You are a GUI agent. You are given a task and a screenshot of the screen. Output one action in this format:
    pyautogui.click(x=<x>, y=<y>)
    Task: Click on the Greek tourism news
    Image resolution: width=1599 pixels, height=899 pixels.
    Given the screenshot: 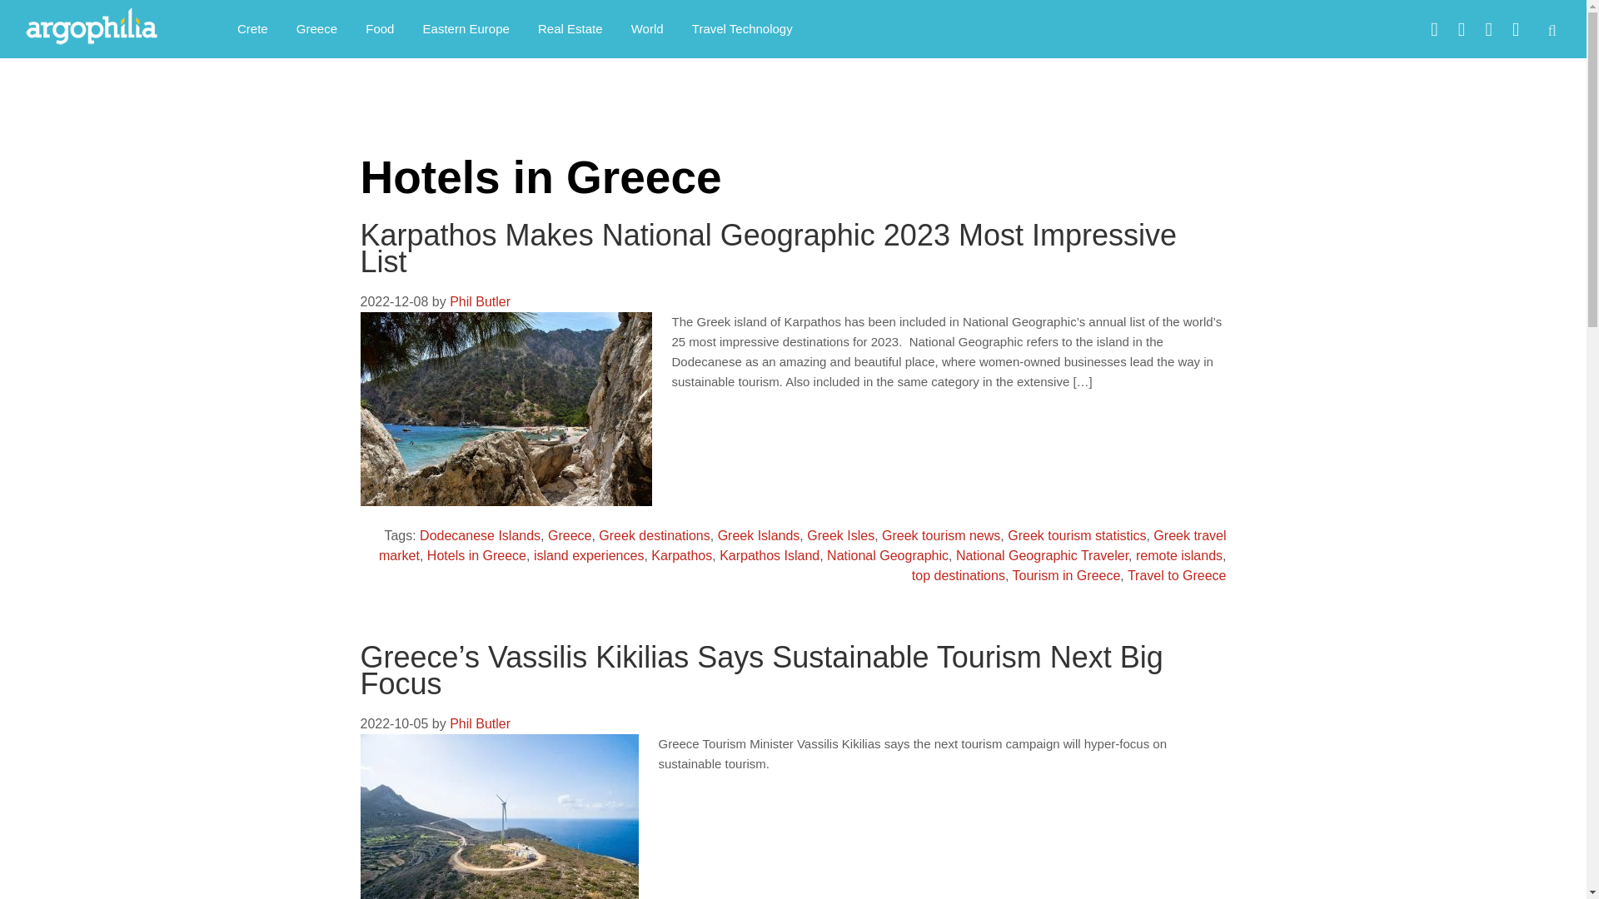 What is the action you would take?
    pyautogui.click(x=941, y=536)
    